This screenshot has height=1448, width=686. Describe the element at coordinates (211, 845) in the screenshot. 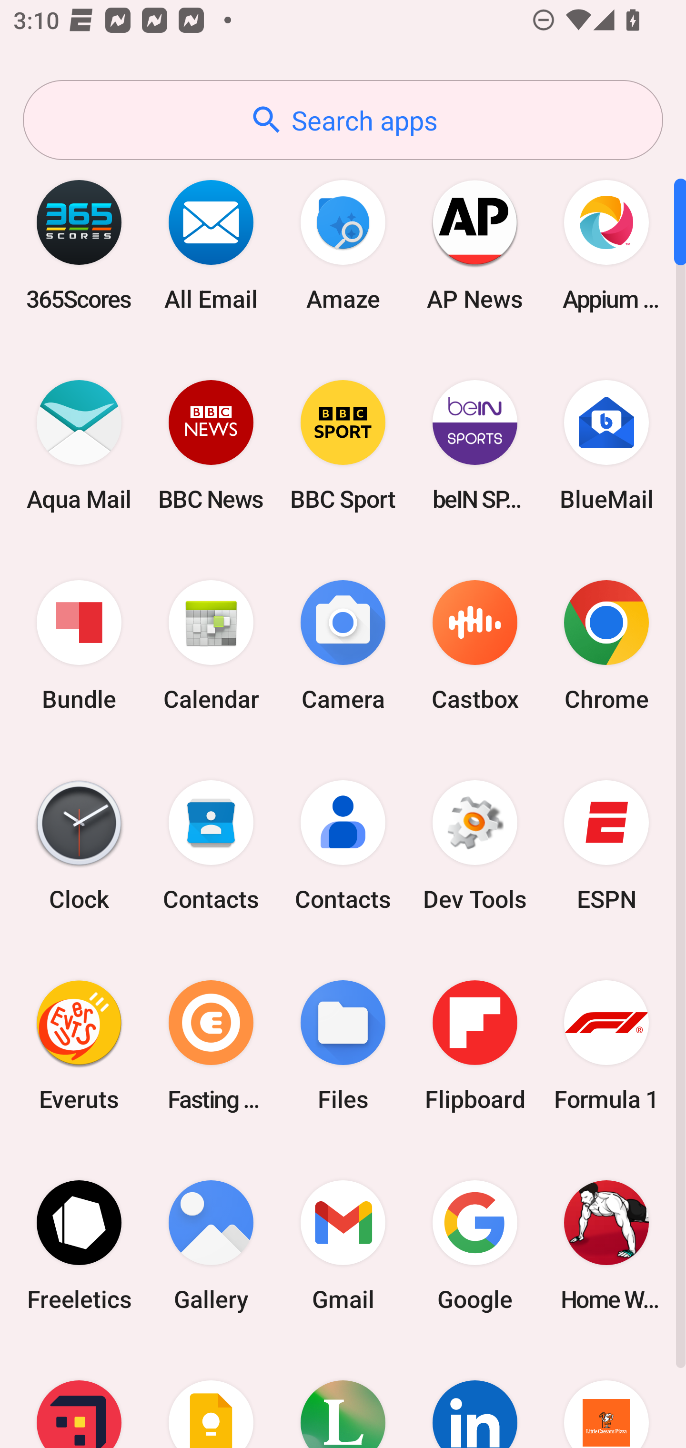

I see `Contacts` at that location.